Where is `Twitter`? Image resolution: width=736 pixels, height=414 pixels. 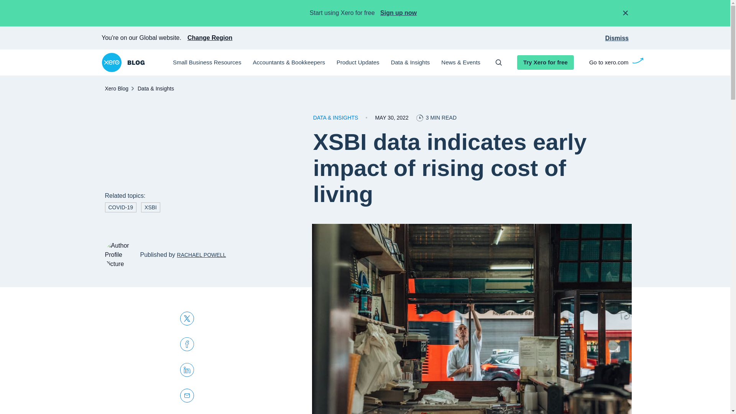 Twitter is located at coordinates (187, 319).